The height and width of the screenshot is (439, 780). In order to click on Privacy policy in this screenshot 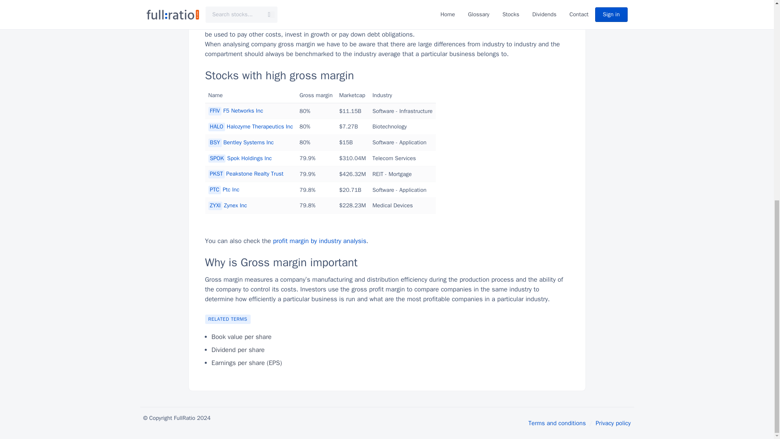, I will do `click(613, 423)`.